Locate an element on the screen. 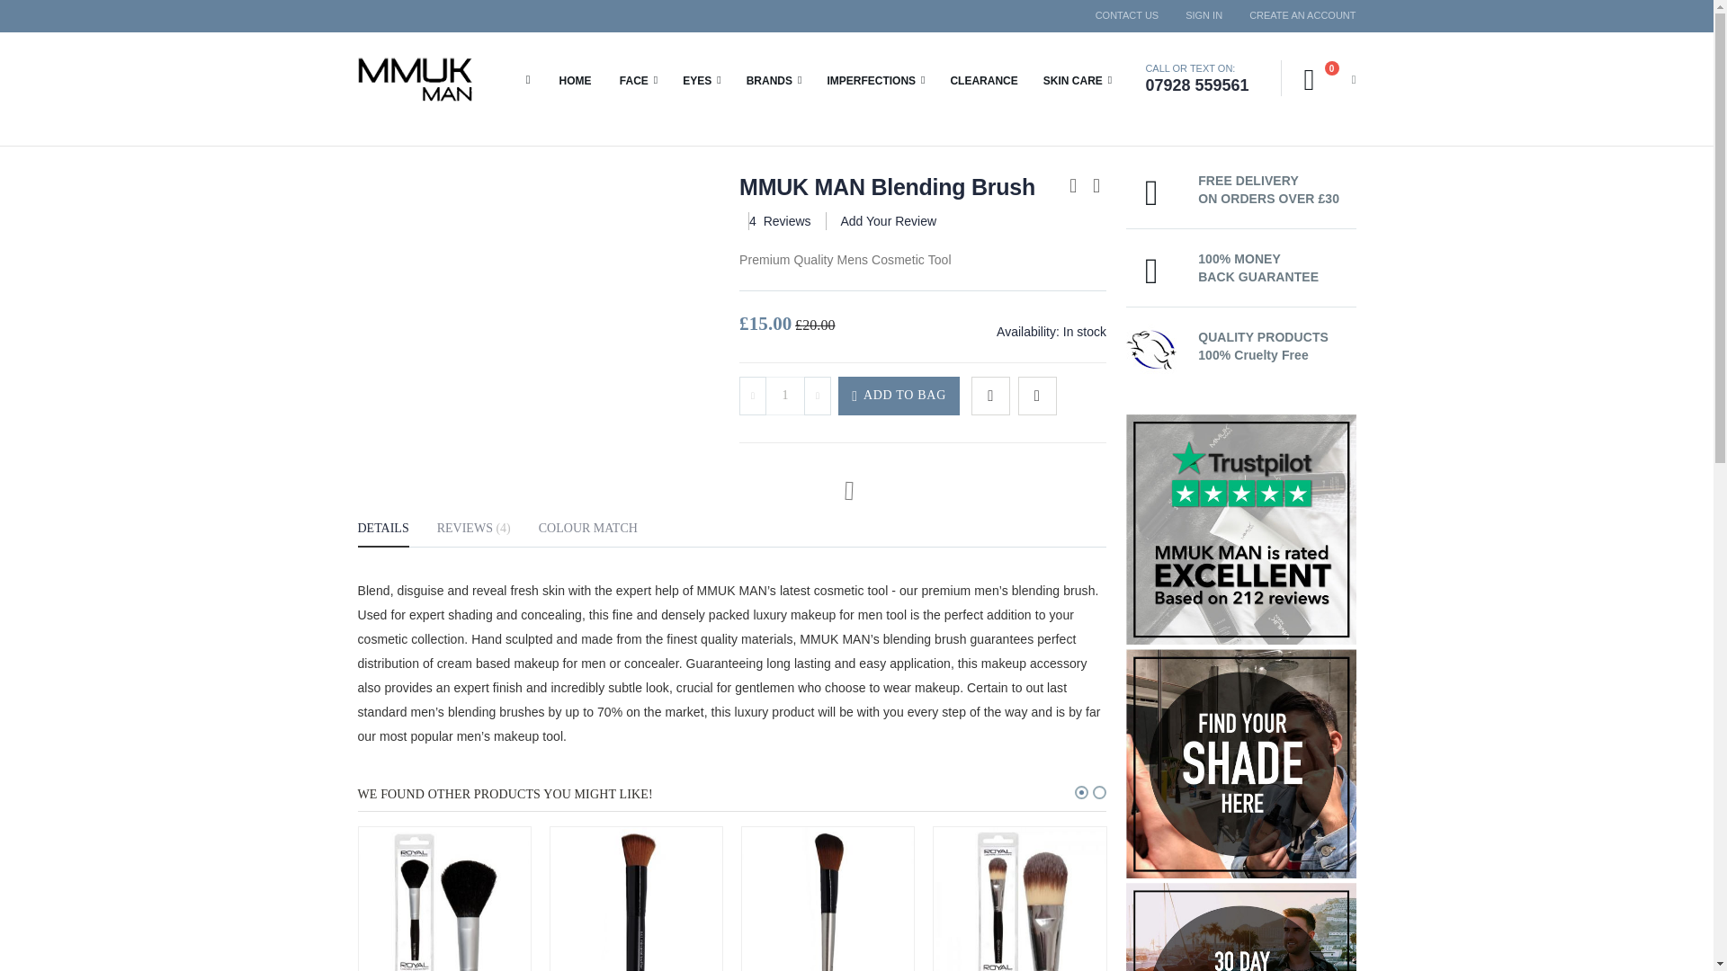 The width and height of the screenshot is (1727, 971). FACE is located at coordinates (701, 80).